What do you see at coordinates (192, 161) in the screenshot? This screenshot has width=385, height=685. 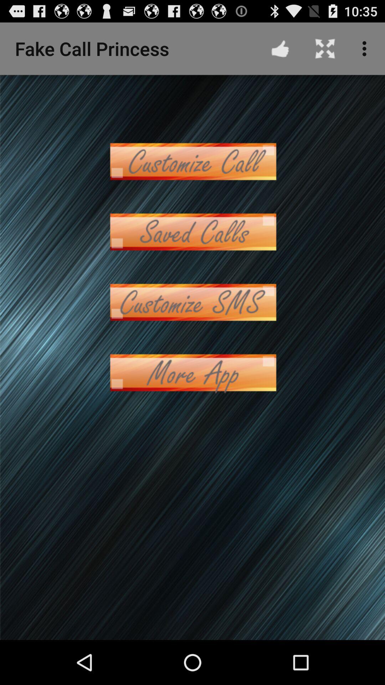 I see `customize your call` at bounding box center [192, 161].